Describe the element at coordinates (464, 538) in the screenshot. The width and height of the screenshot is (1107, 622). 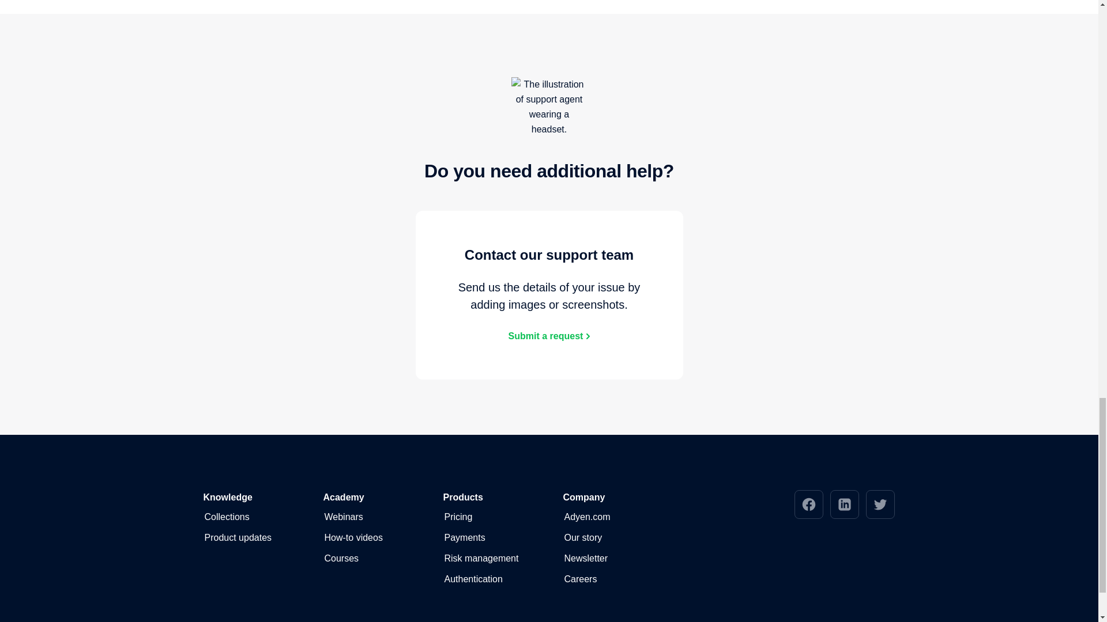
I see `Payments` at that location.